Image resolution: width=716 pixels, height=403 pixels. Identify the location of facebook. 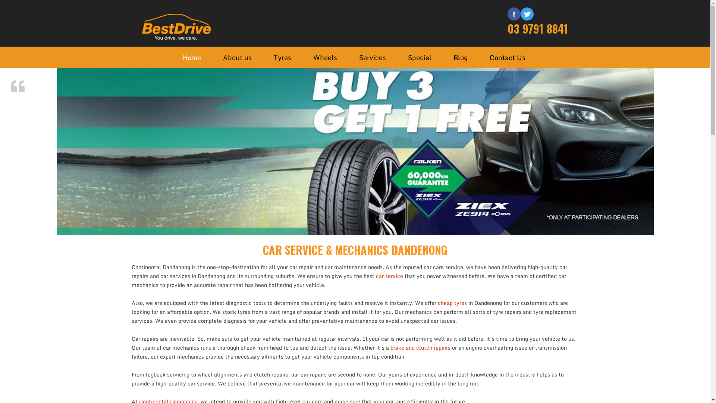
(514, 14).